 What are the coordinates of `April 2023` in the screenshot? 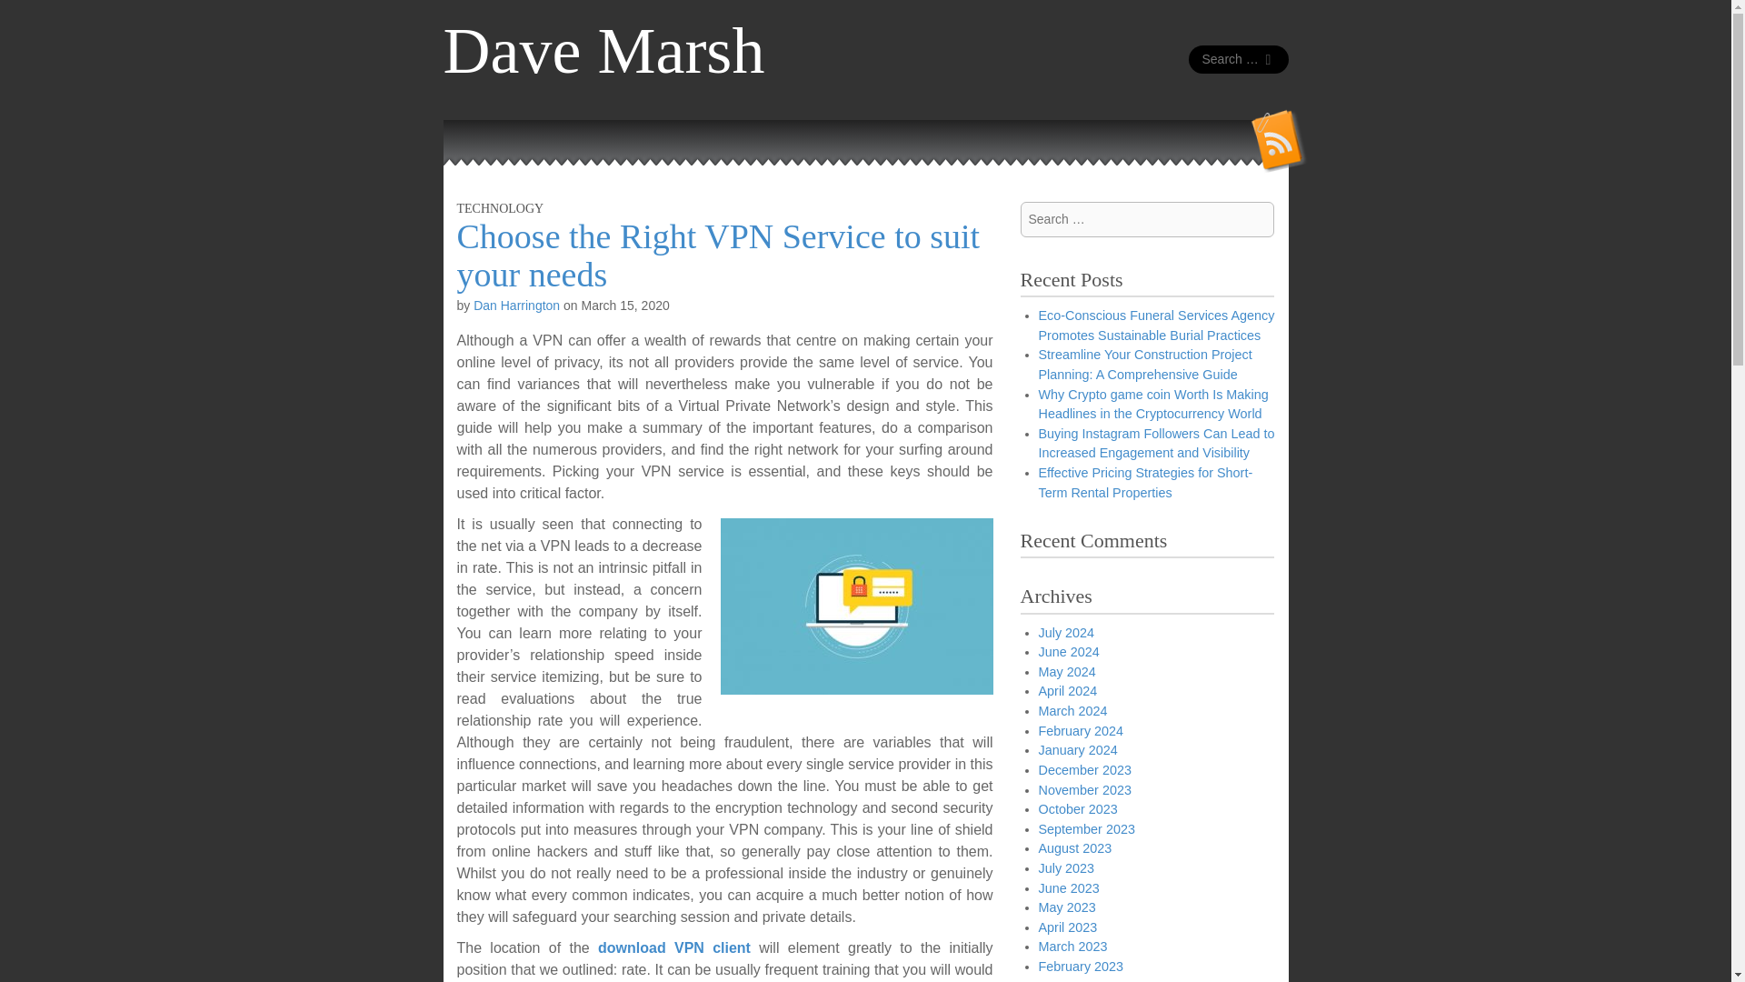 It's located at (1067, 927).